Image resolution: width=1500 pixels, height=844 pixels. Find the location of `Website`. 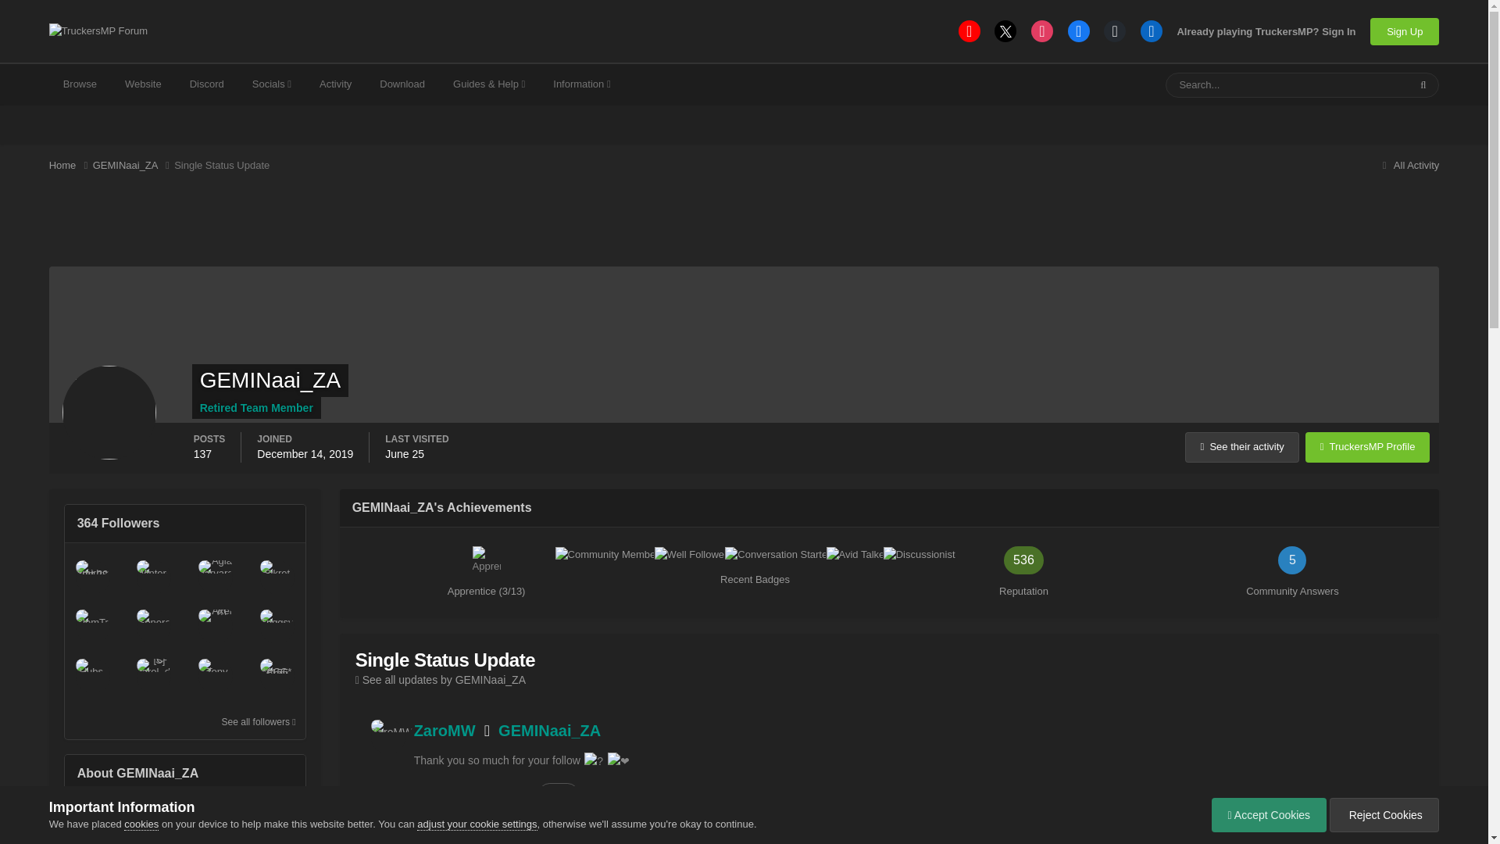

Website is located at coordinates (143, 84).